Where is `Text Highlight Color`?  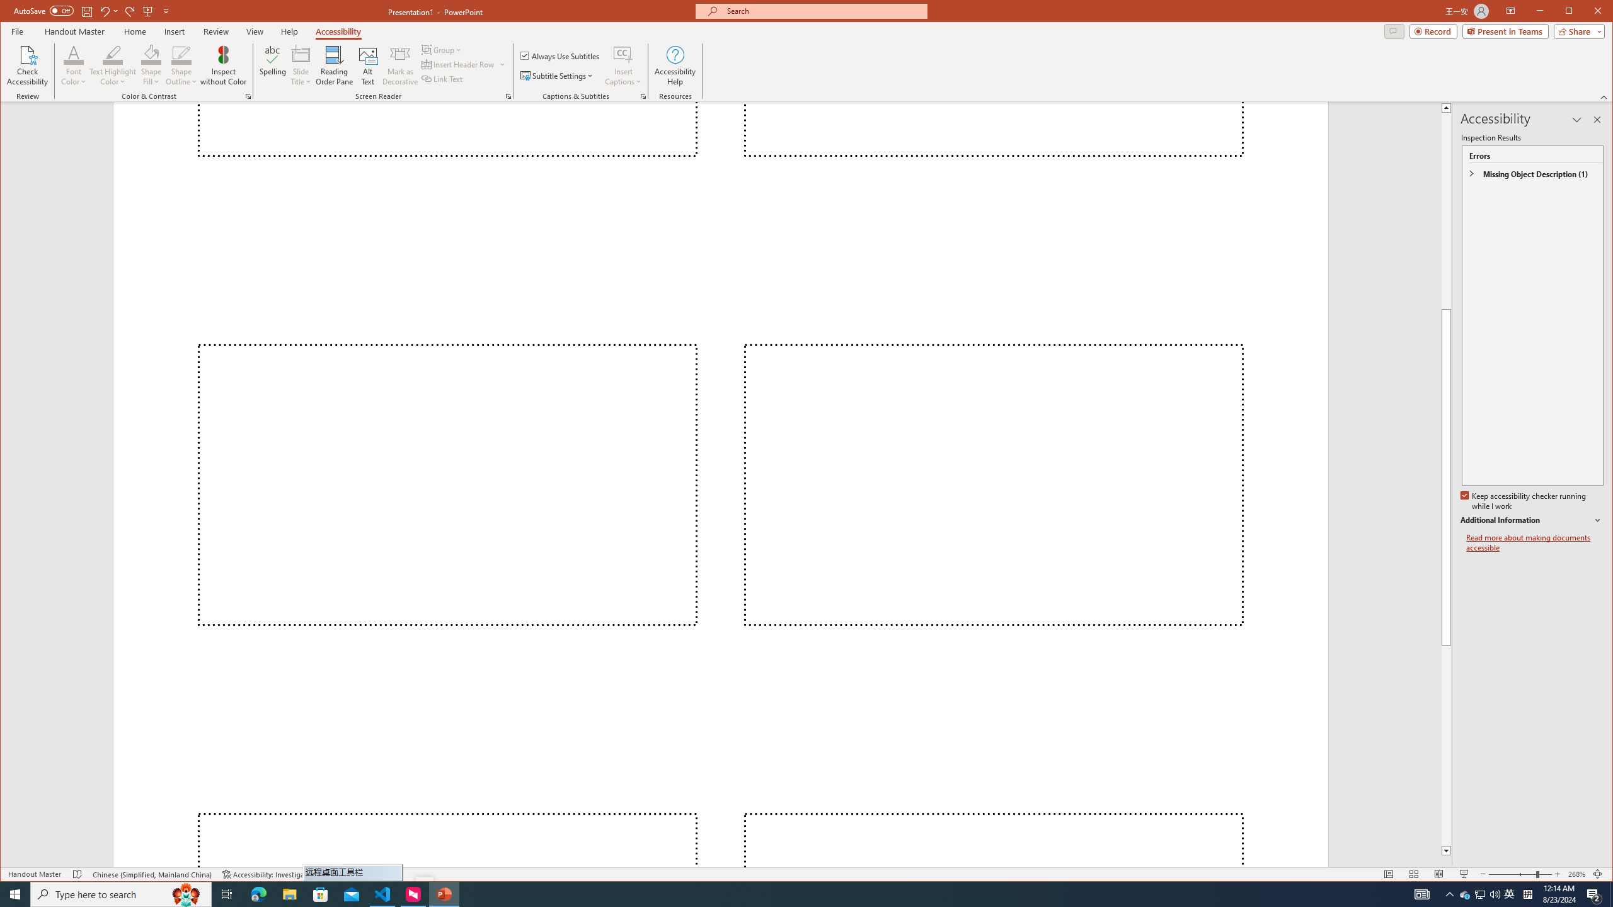 Text Highlight Color is located at coordinates (776, 894).